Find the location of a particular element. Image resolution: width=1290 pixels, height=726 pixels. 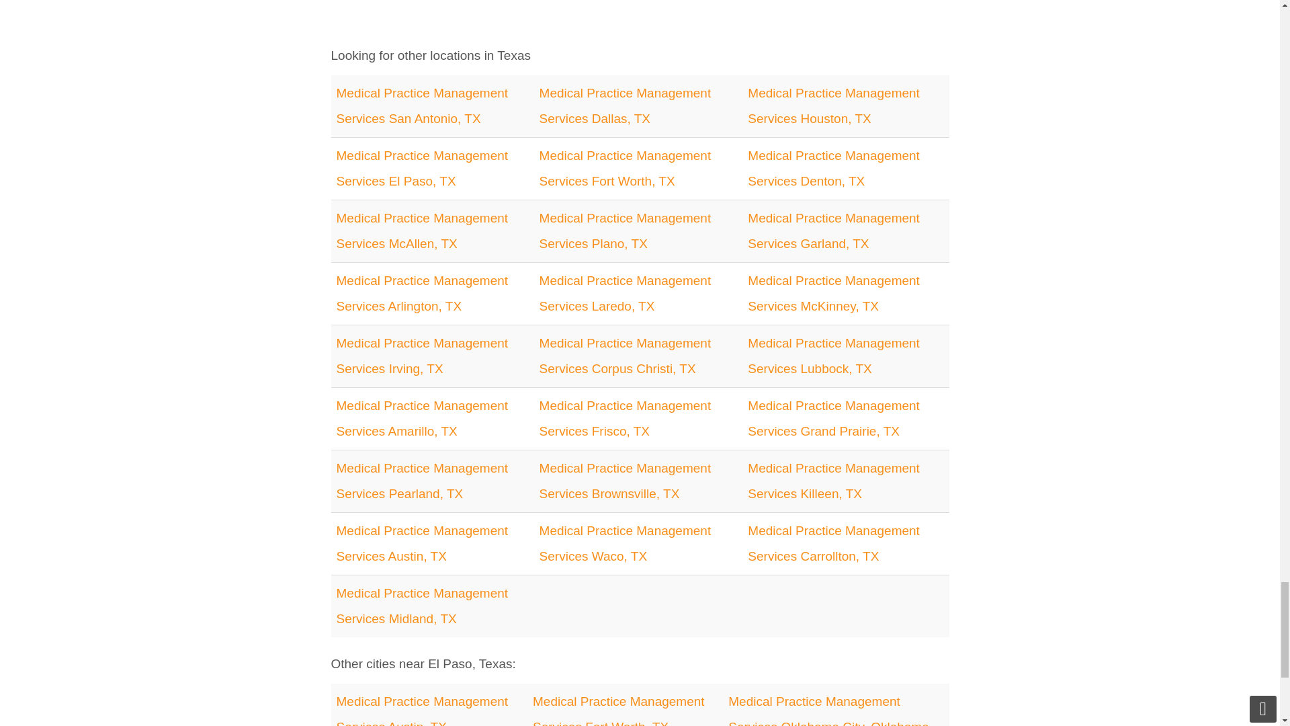

Medical Practice Management Services Irving, TX is located at coordinates (422, 356).